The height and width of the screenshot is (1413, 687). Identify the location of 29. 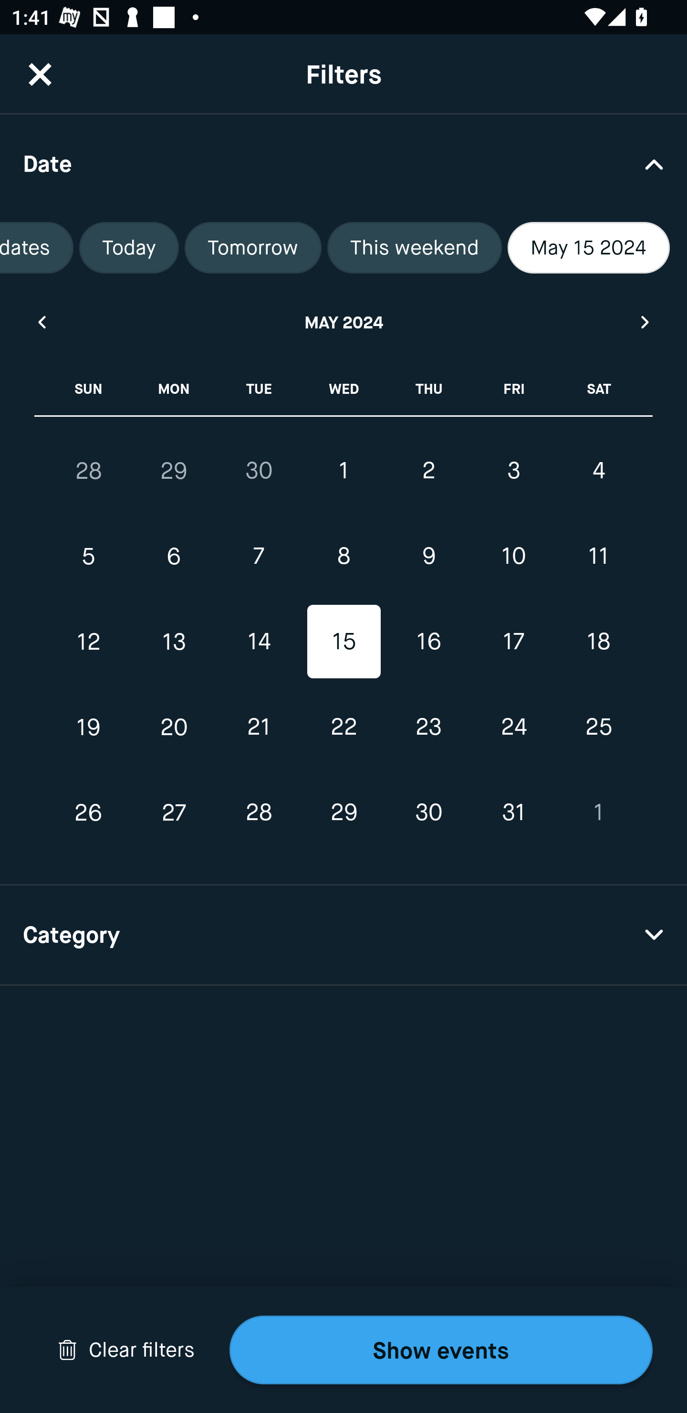
(343, 812).